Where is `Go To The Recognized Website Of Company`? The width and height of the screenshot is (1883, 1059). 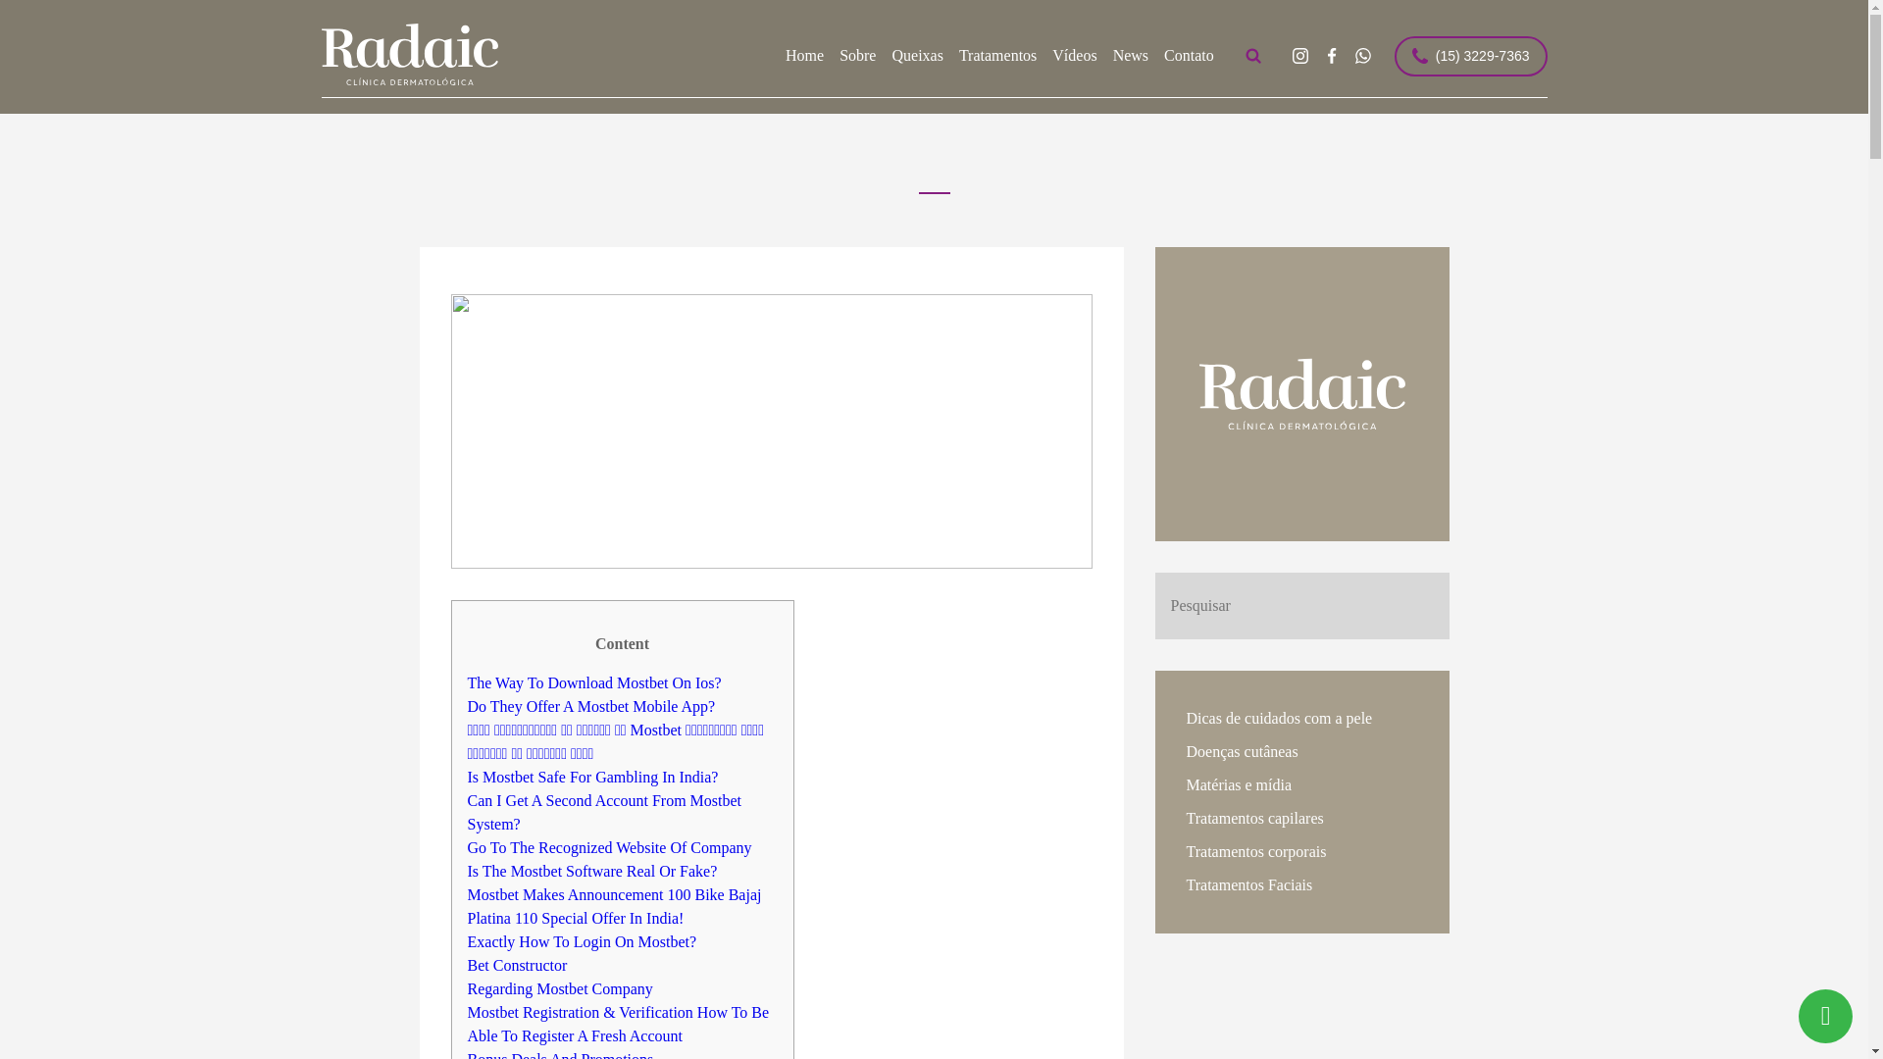
Go To The Recognized Website Of Company is located at coordinates (609, 847).